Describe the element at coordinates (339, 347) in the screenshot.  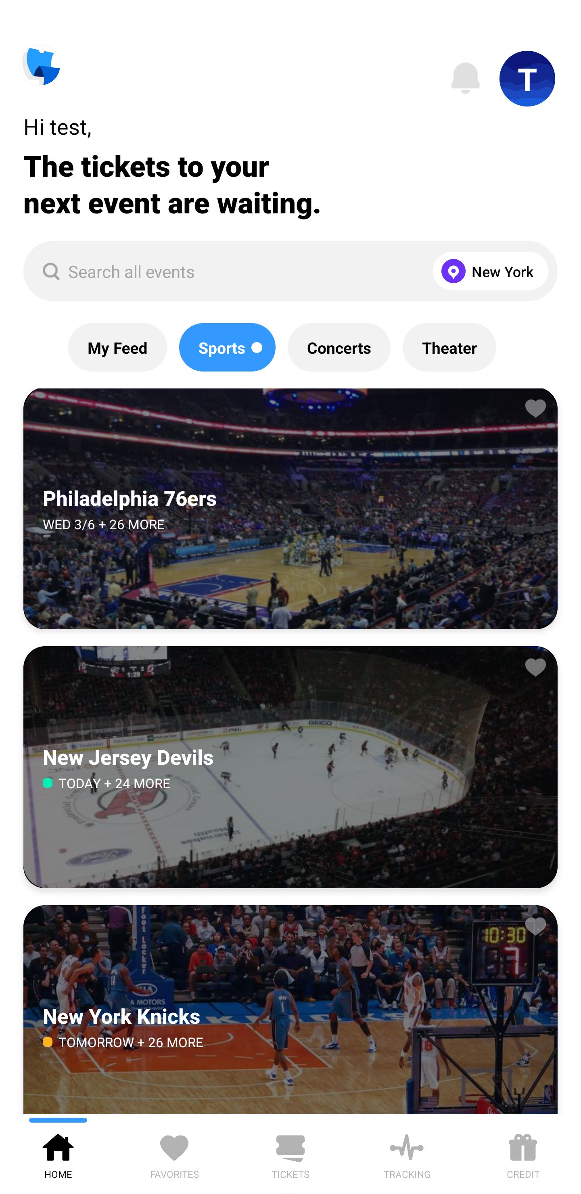
I see `Concerts` at that location.